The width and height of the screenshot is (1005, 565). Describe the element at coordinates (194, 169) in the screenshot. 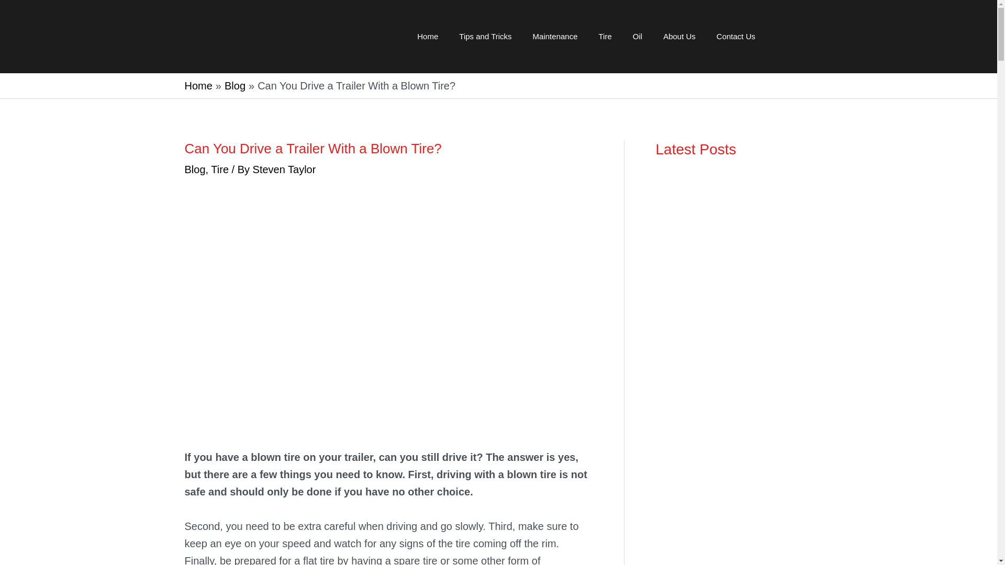

I see `Blog` at that location.